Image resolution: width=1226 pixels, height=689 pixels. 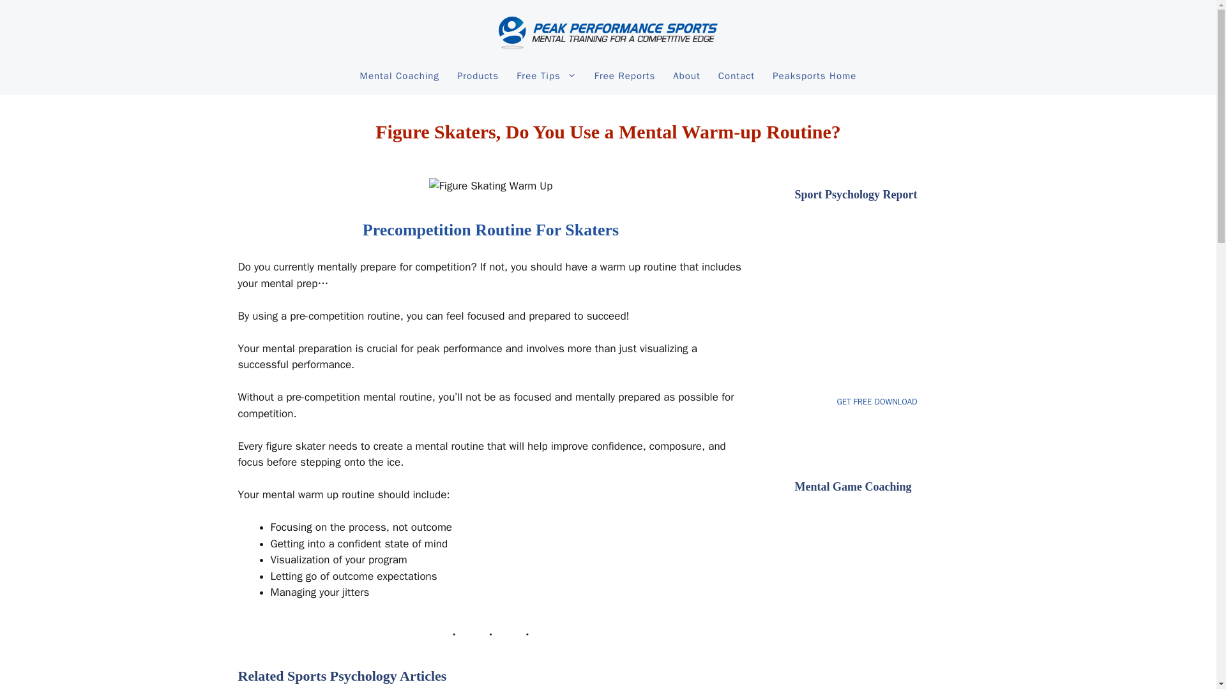 I want to click on Contact, so click(x=737, y=75).